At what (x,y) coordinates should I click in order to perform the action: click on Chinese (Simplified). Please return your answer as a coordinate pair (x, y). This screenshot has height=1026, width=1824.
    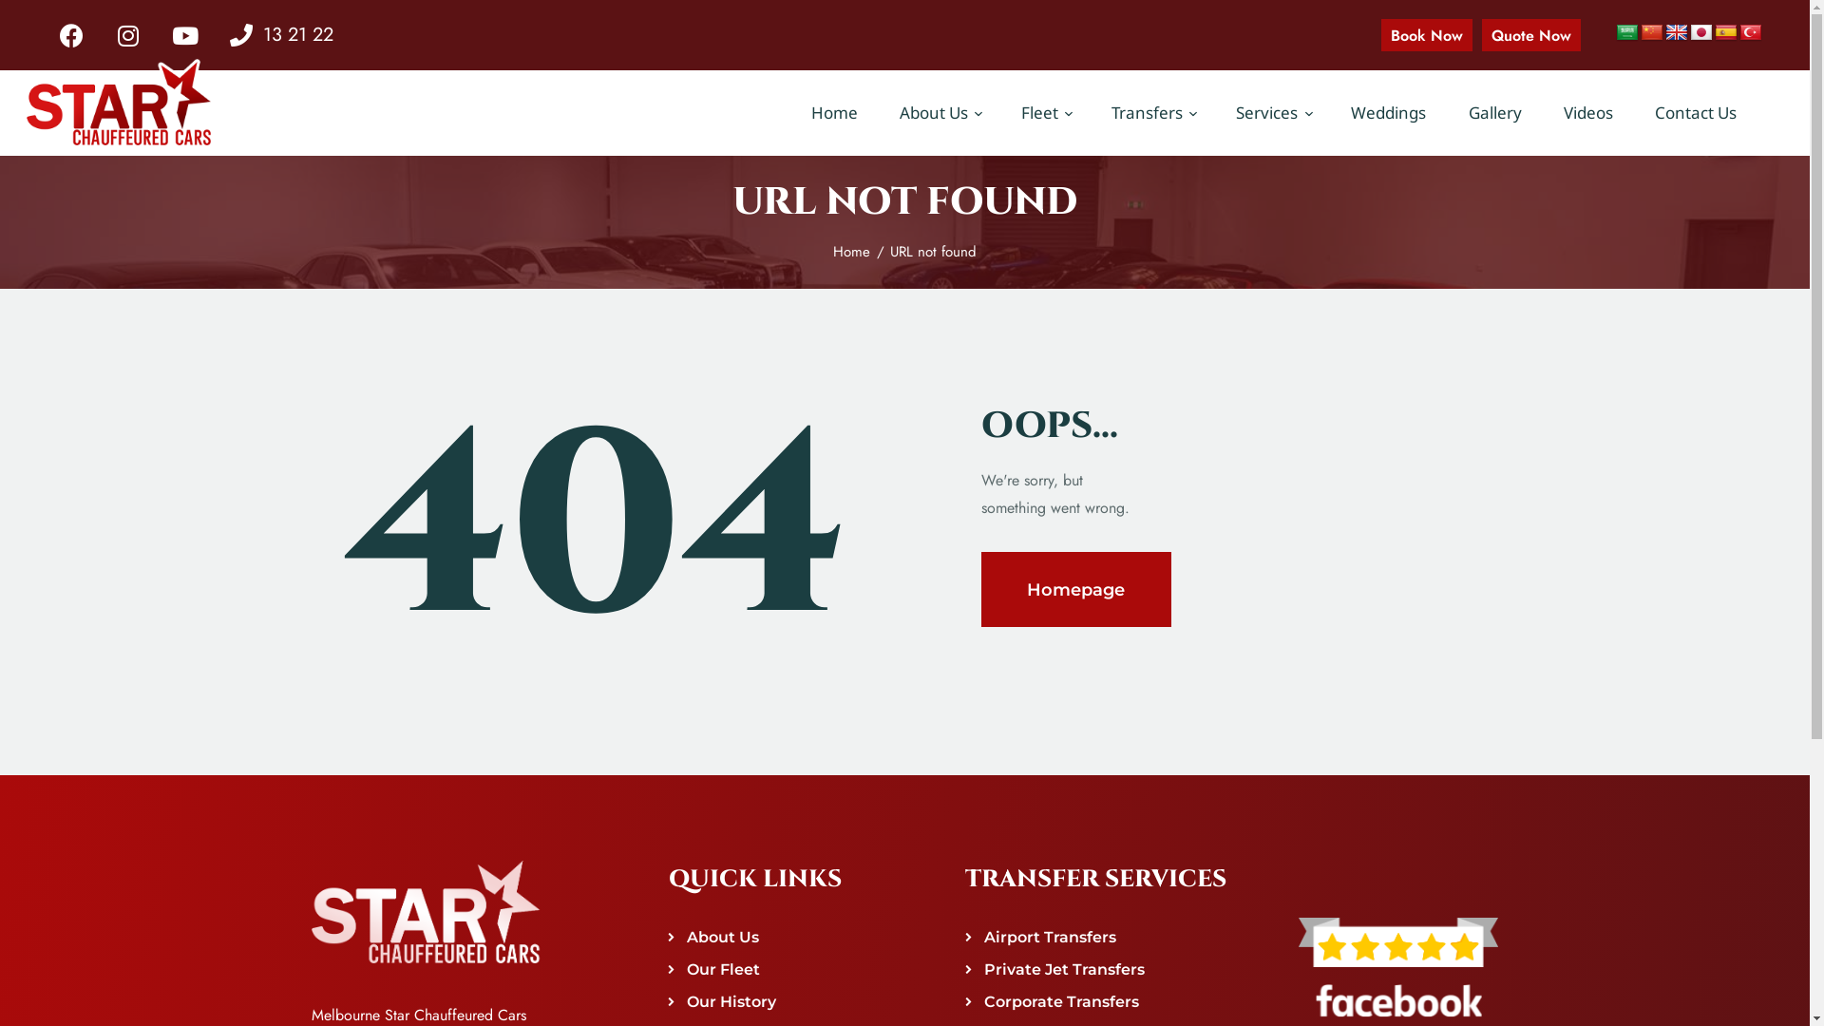
    Looking at the image, I should click on (1652, 33).